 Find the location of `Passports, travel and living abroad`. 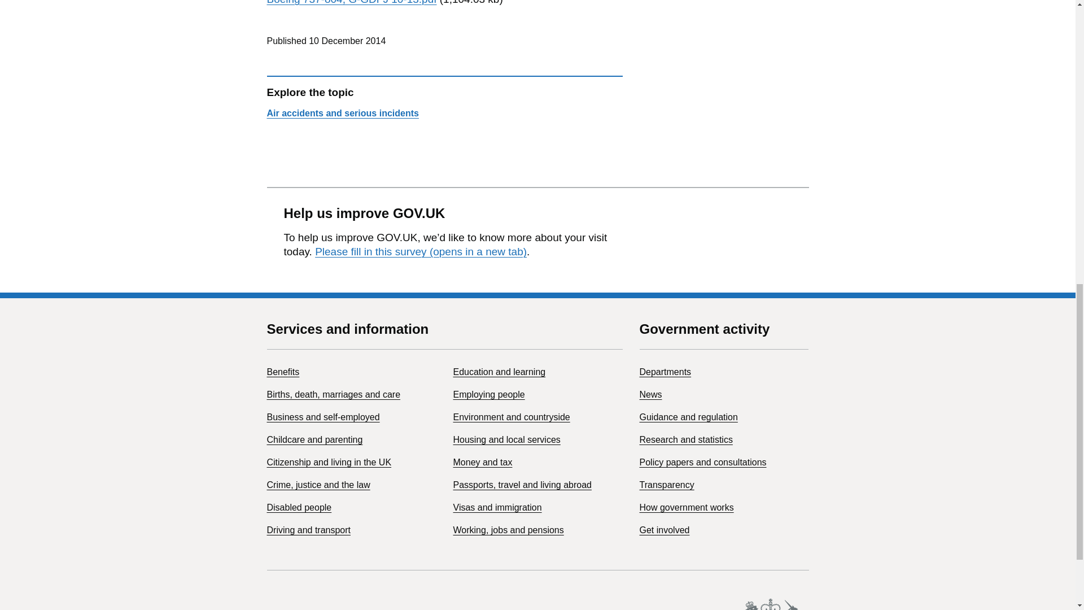

Passports, travel and living abroad is located at coordinates (522, 485).